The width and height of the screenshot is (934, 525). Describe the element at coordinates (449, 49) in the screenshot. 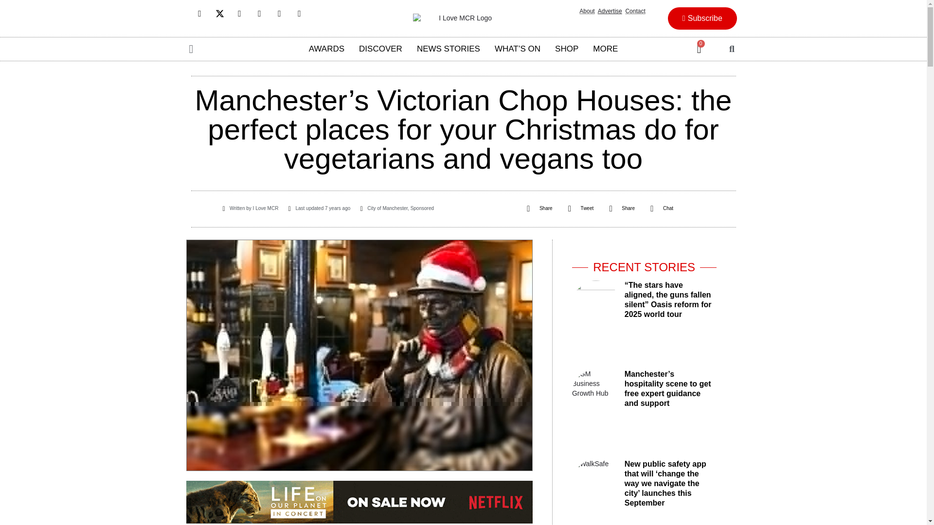

I see `NEWS STORIES` at that location.